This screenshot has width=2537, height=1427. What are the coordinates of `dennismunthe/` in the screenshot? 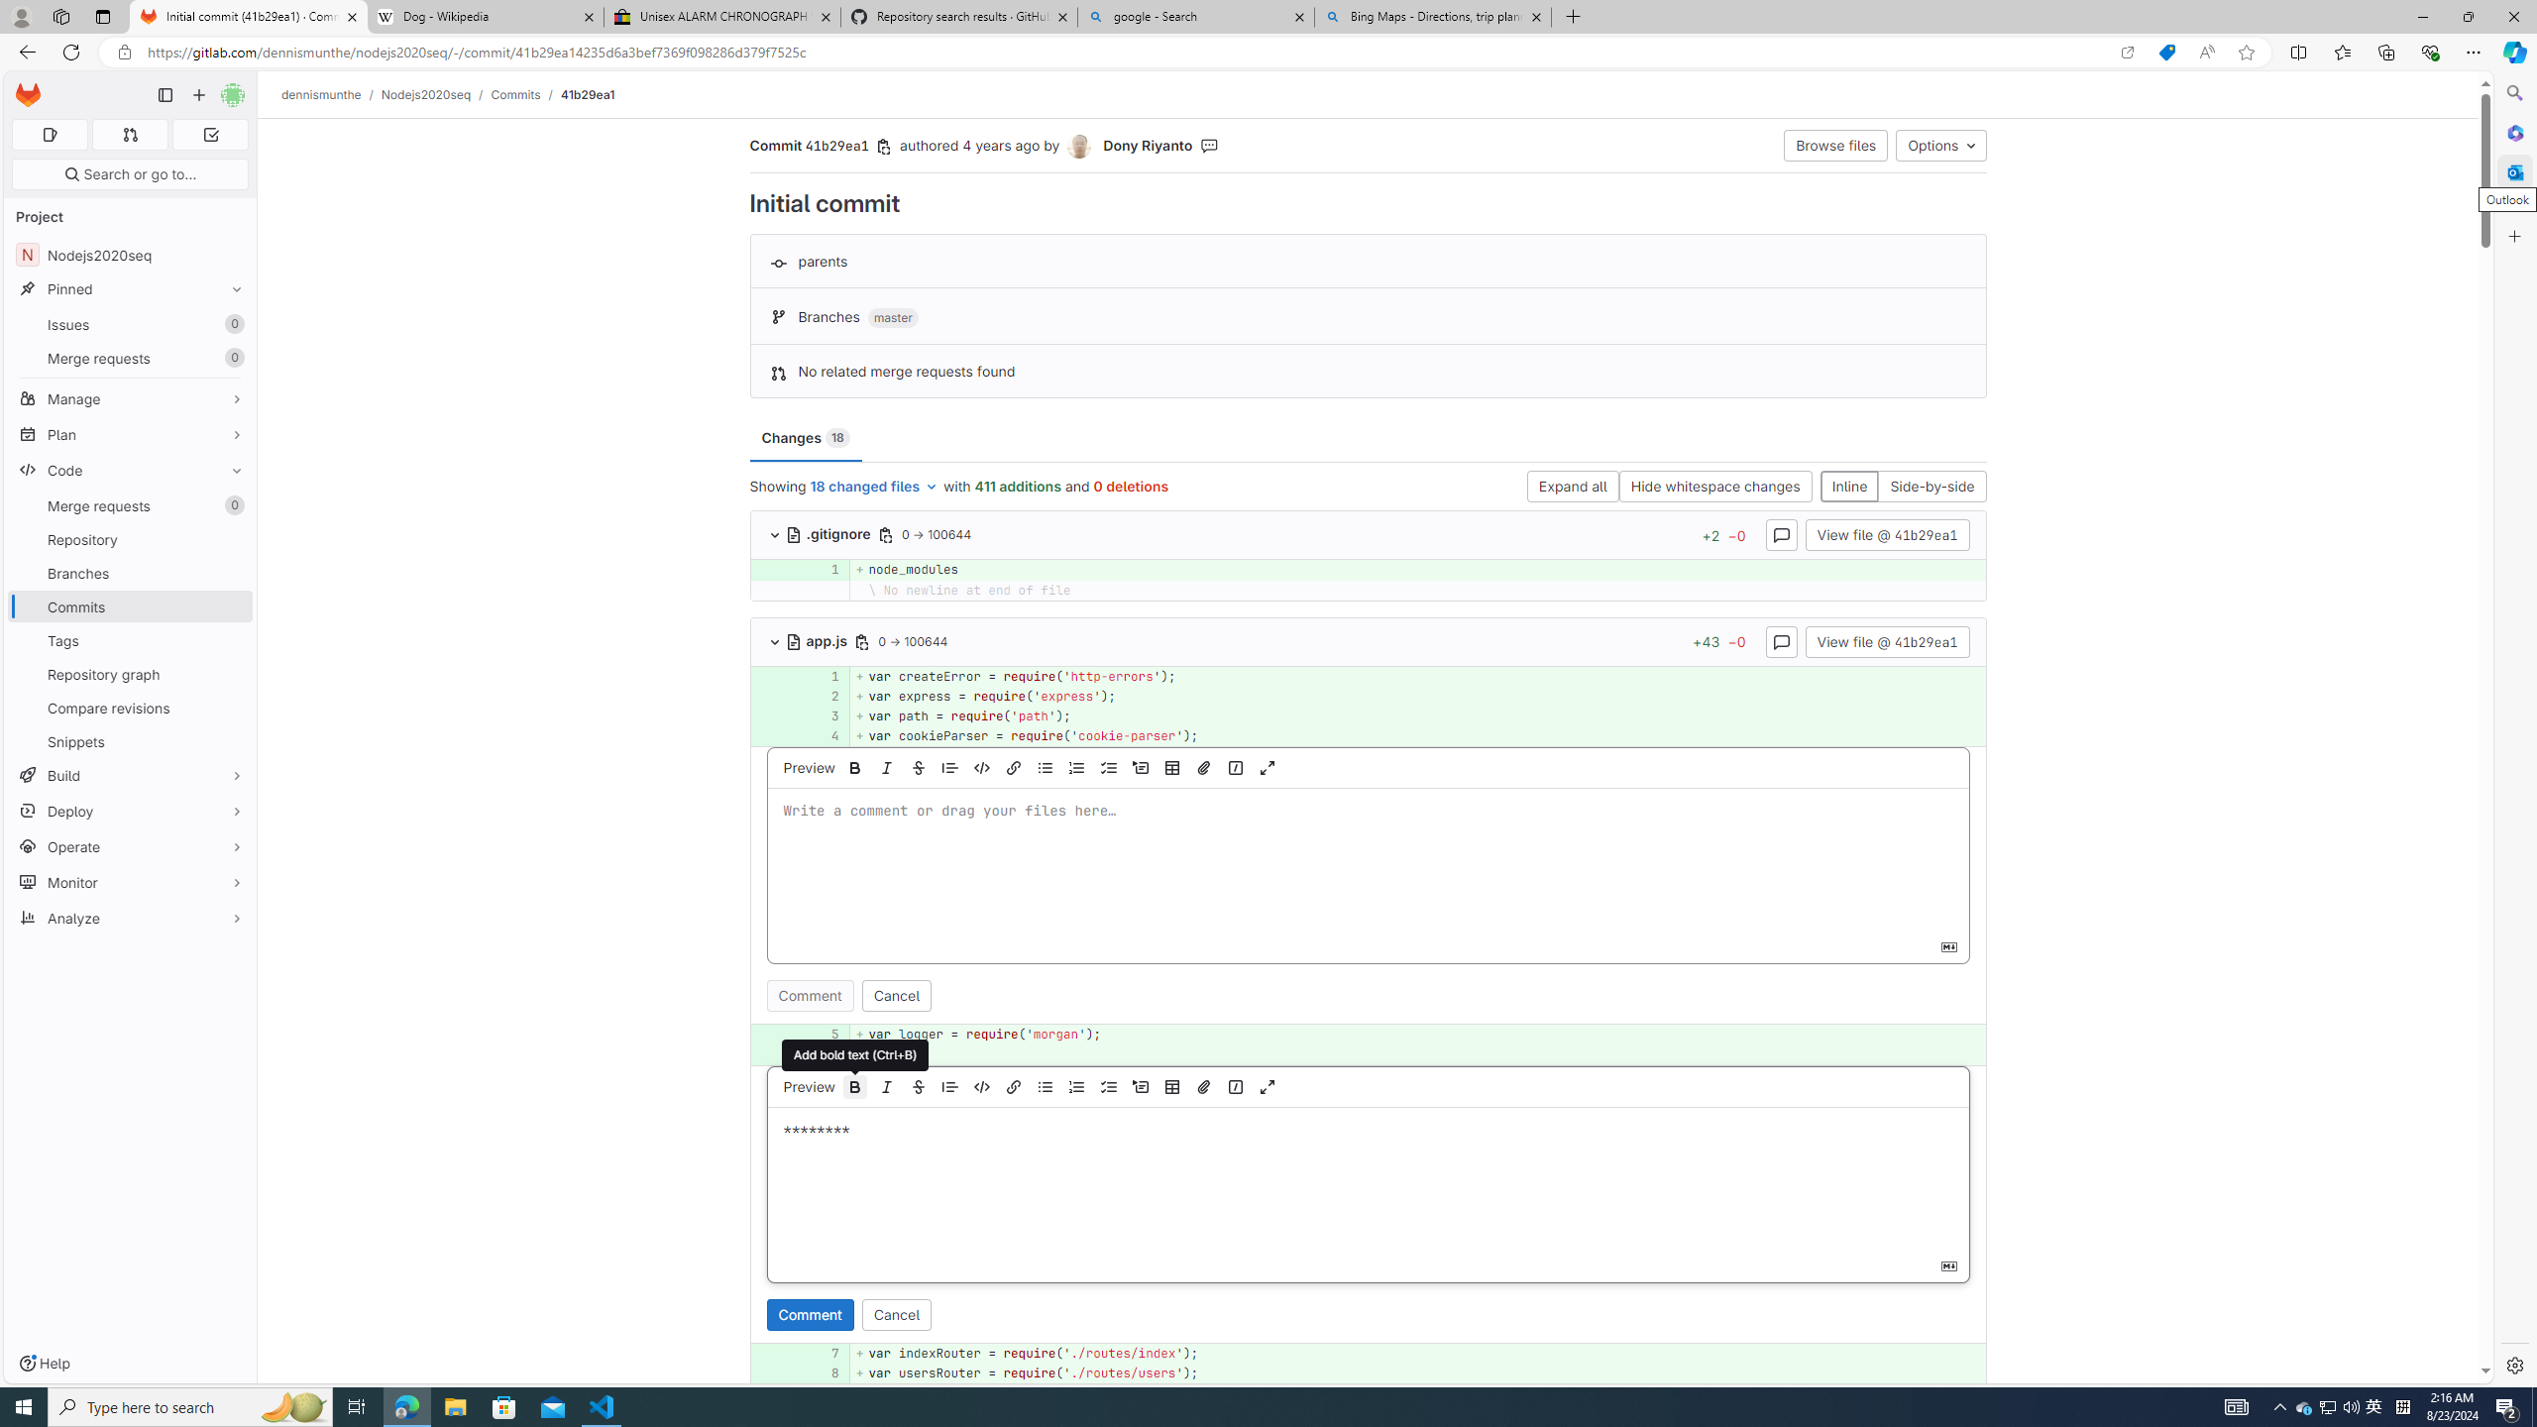 It's located at (331, 94).